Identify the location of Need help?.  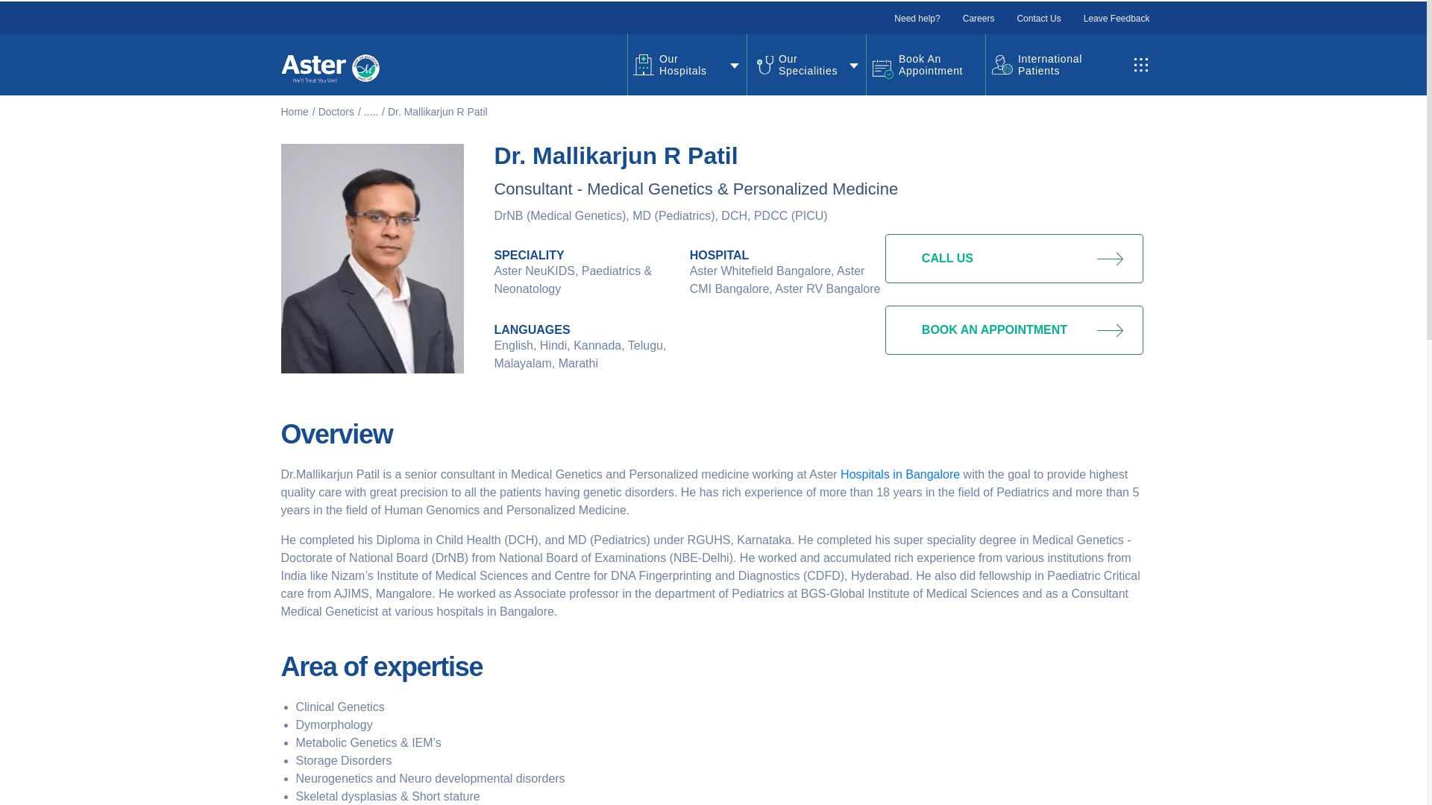
(916, 19).